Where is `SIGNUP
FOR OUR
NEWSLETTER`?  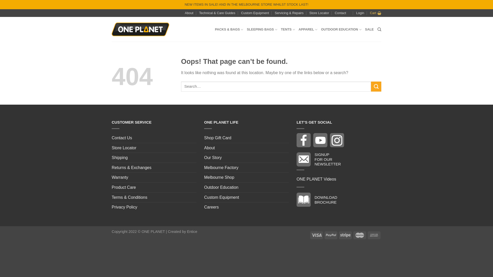
SIGNUP
FOR OUR
NEWSLETTER is located at coordinates (320, 159).